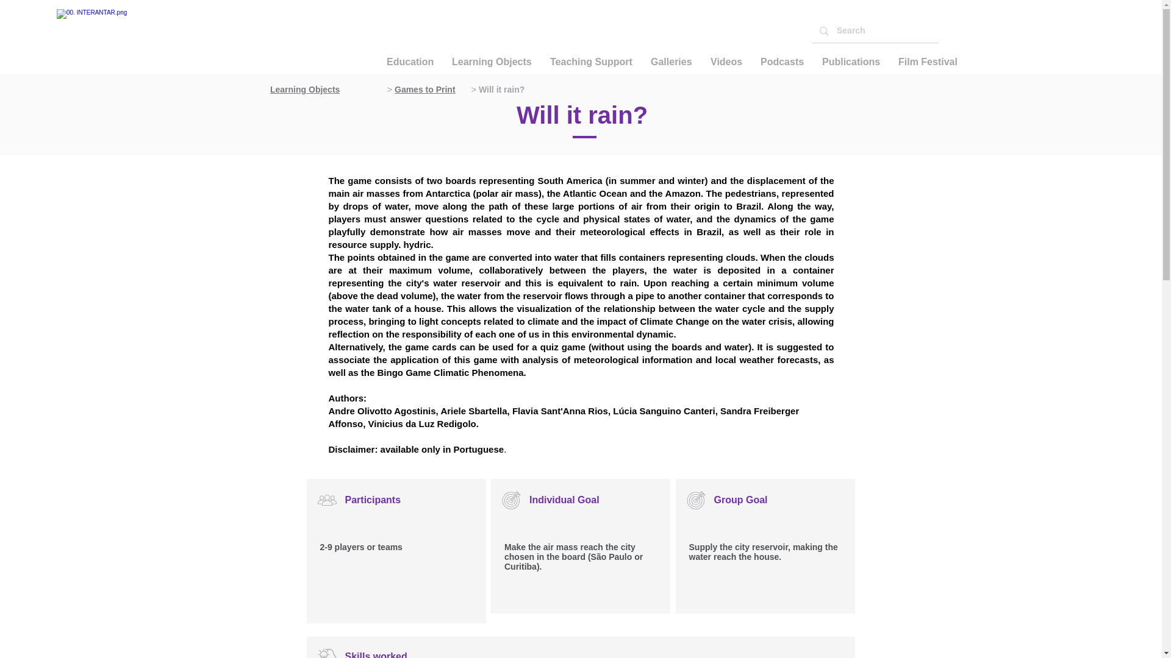 This screenshot has height=658, width=1171. I want to click on Will it rain?, so click(523, 89).